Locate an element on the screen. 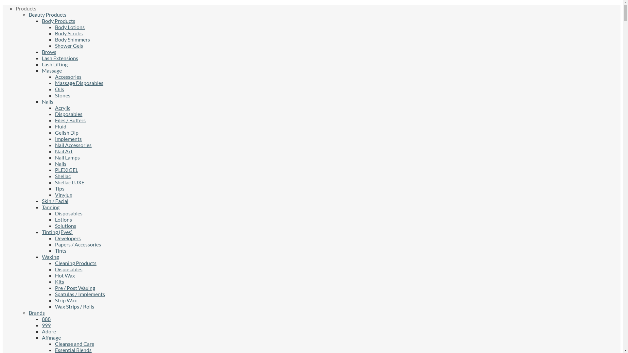 This screenshot has width=628, height=353. Oils is located at coordinates (60, 89).